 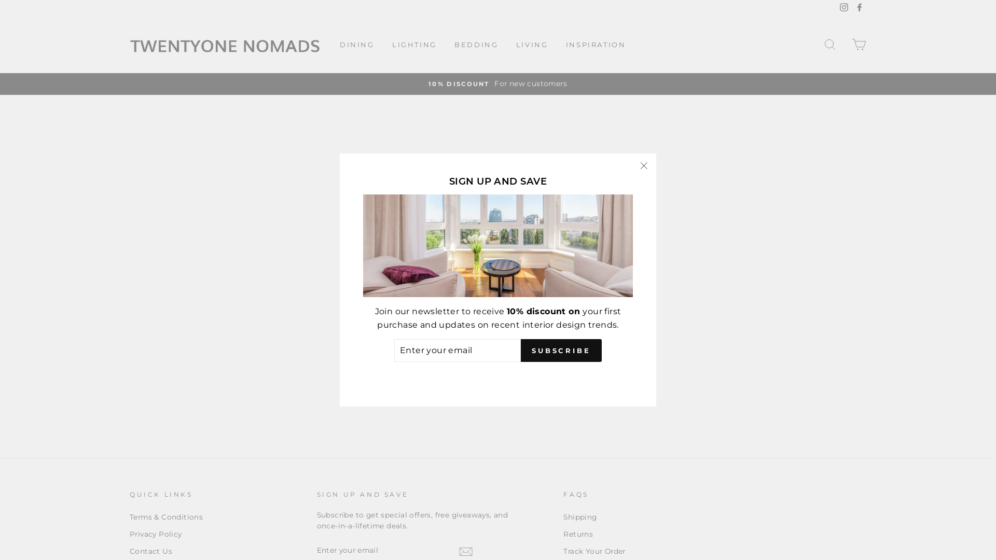 What do you see at coordinates (166, 517) in the screenshot?
I see `Terms & Conditions` at bounding box center [166, 517].